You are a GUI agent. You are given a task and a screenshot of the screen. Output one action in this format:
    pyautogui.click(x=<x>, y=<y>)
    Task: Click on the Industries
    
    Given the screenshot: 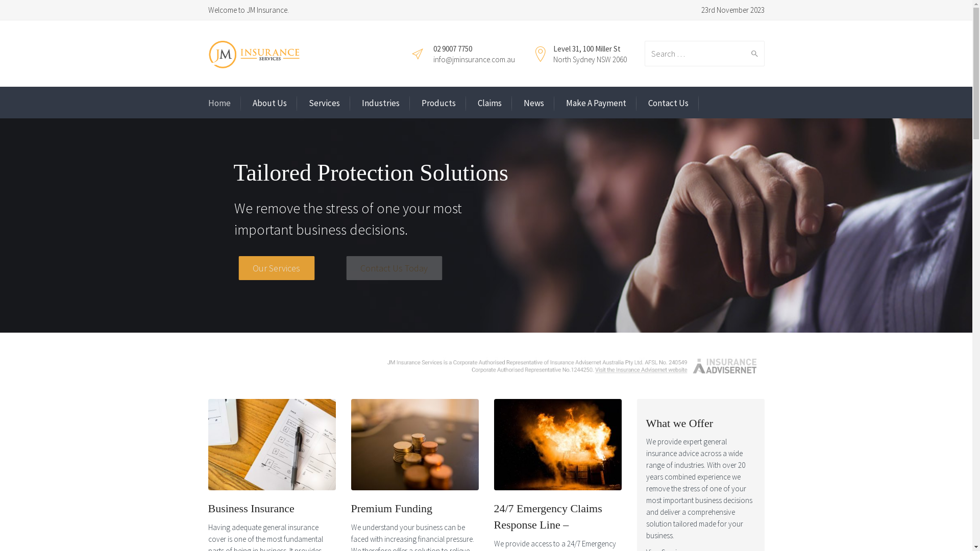 What is the action you would take?
    pyautogui.click(x=380, y=103)
    